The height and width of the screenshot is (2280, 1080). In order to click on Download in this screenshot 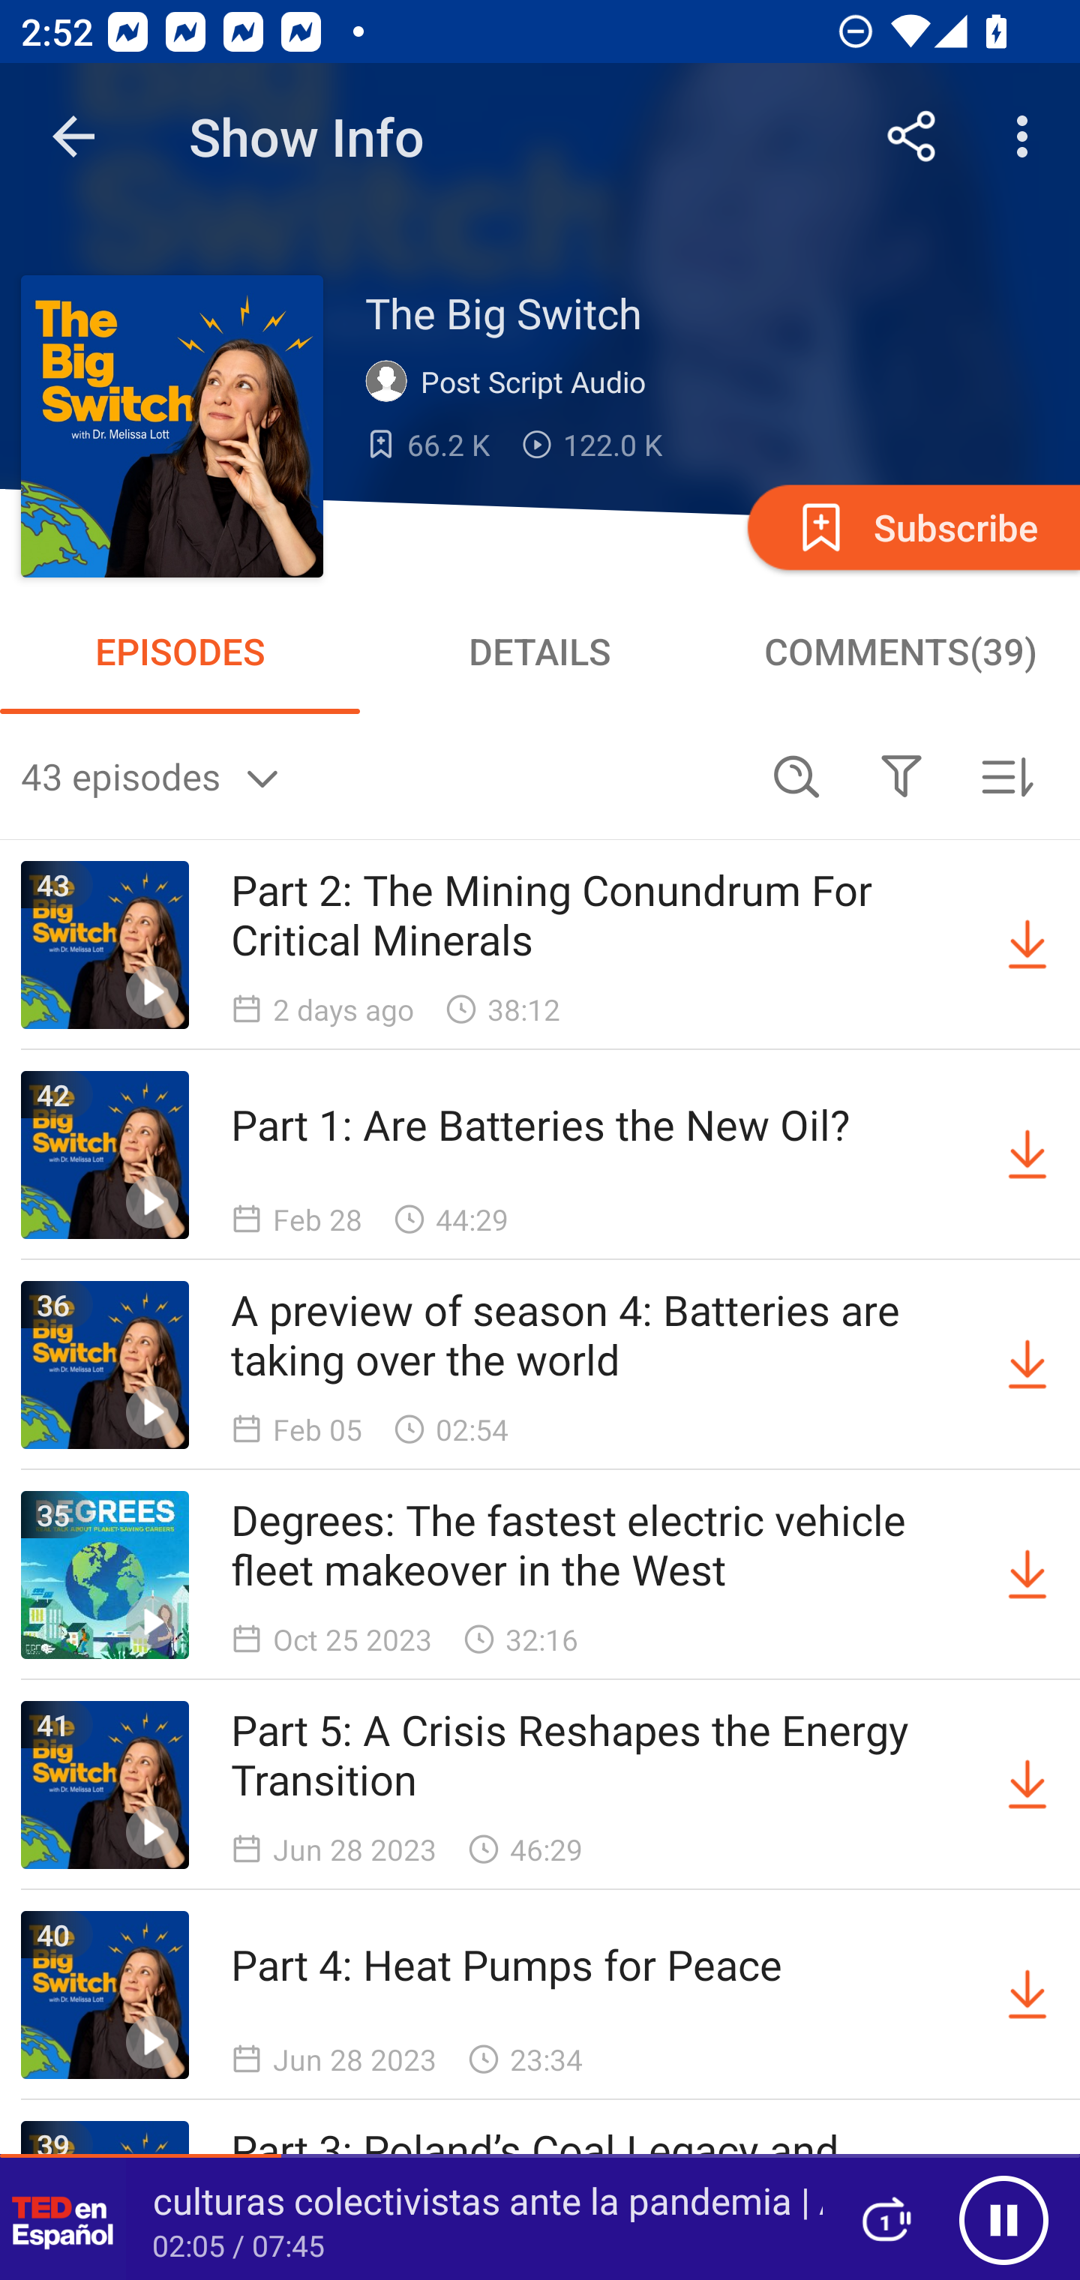, I will do `click(1027, 1995)`.